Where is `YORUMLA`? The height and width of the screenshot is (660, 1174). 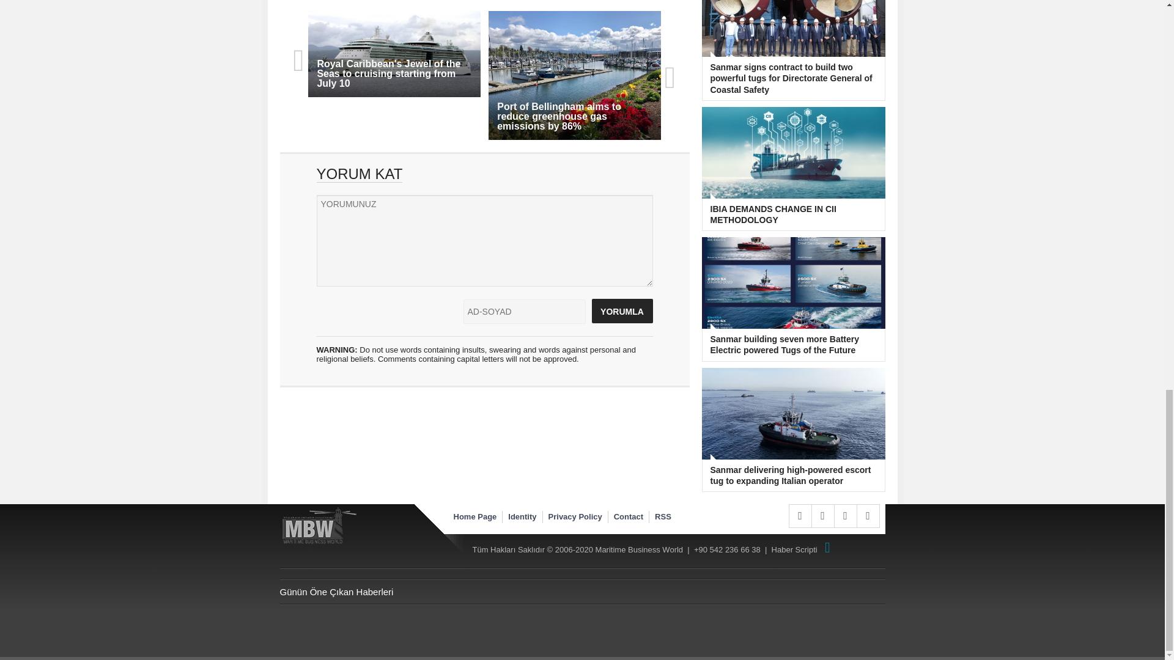 YORUMLA is located at coordinates (622, 311).